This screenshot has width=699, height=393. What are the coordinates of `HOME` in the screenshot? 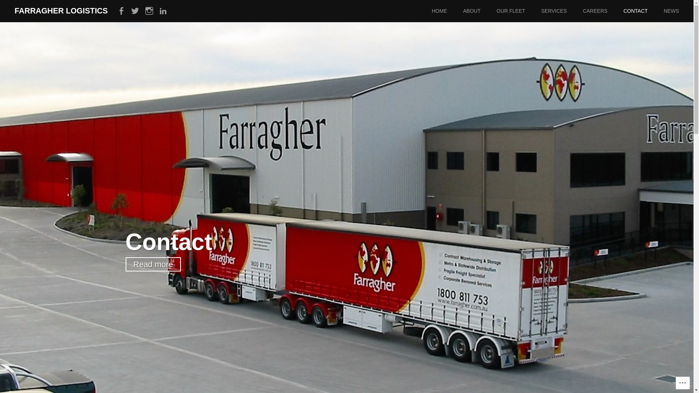 It's located at (447, 11).